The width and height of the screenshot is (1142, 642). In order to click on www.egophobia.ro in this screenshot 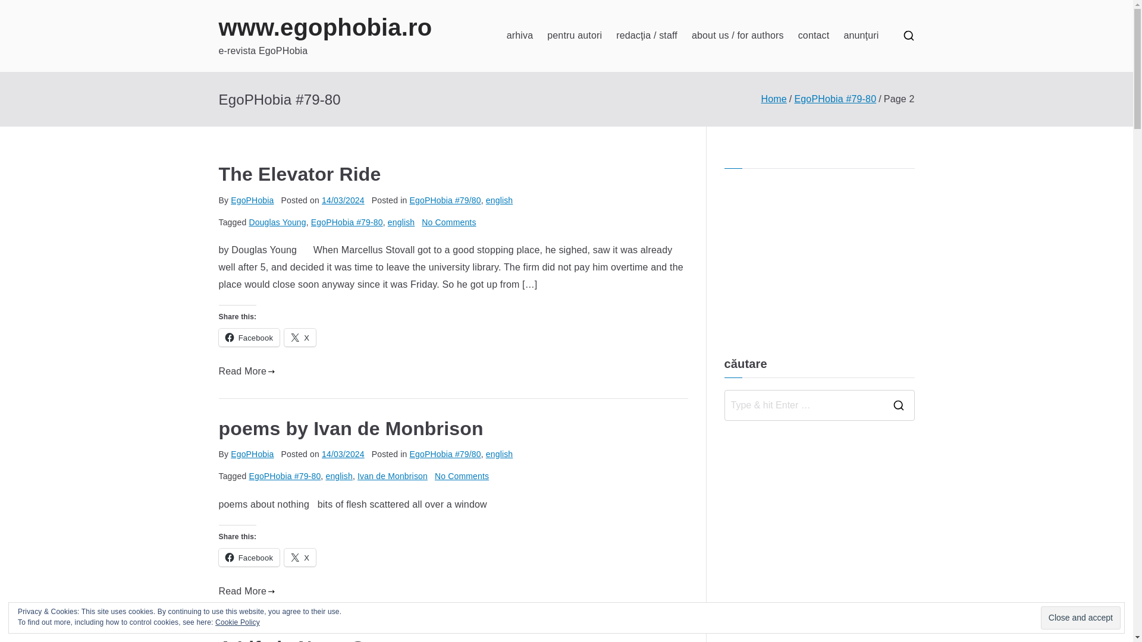, I will do `click(326, 27)`.